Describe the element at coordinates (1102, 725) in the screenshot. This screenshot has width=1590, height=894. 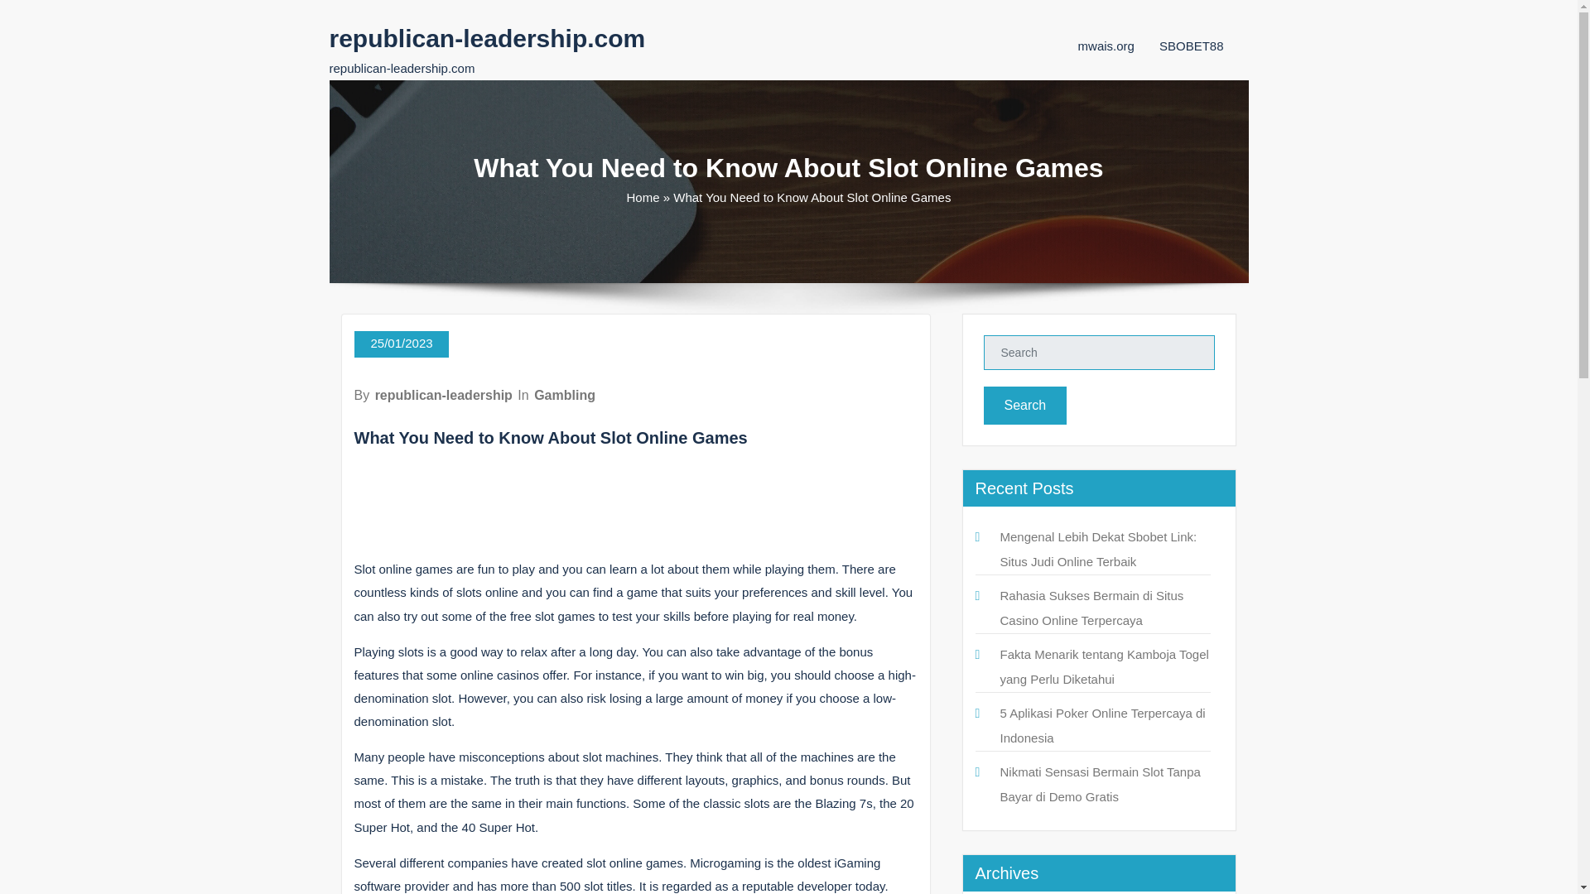
I see `5 Aplikasi Poker Online Terpercaya di Indonesia` at that location.